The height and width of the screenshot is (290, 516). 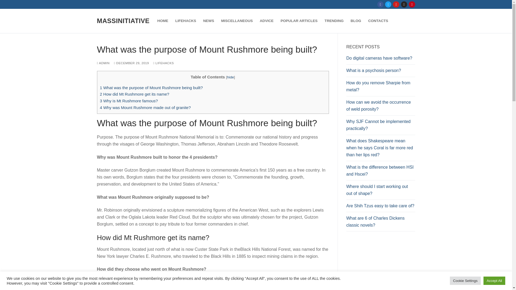 What do you see at coordinates (404, 4) in the screenshot?
I see `Instagram` at bounding box center [404, 4].